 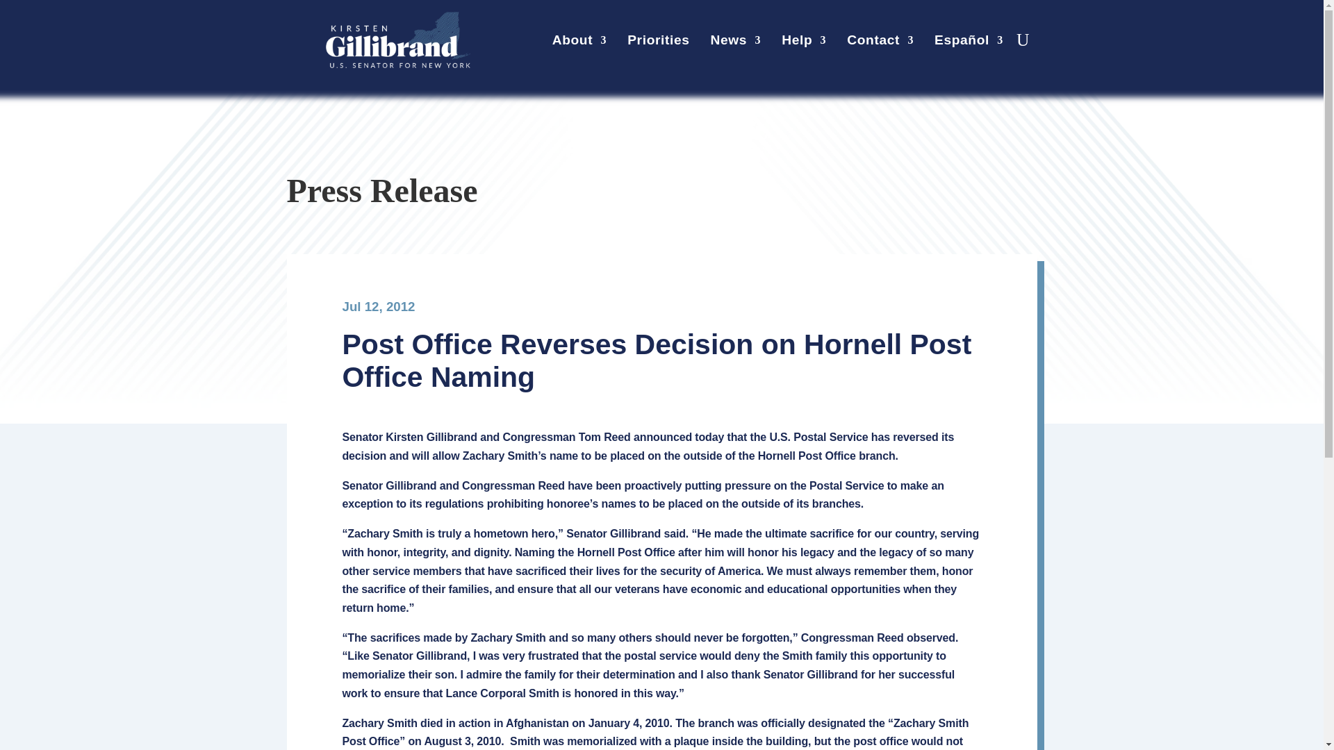 What do you see at coordinates (736, 43) in the screenshot?
I see `News` at bounding box center [736, 43].